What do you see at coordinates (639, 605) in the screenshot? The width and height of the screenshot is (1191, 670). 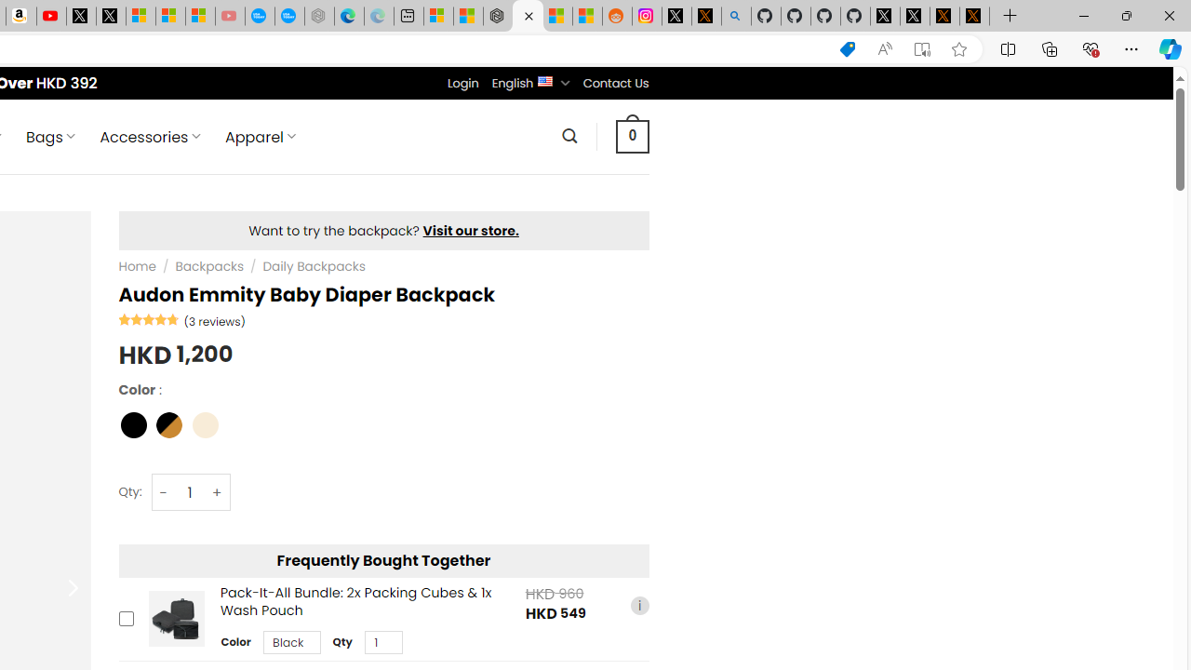 I see `i` at bounding box center [639, 605].